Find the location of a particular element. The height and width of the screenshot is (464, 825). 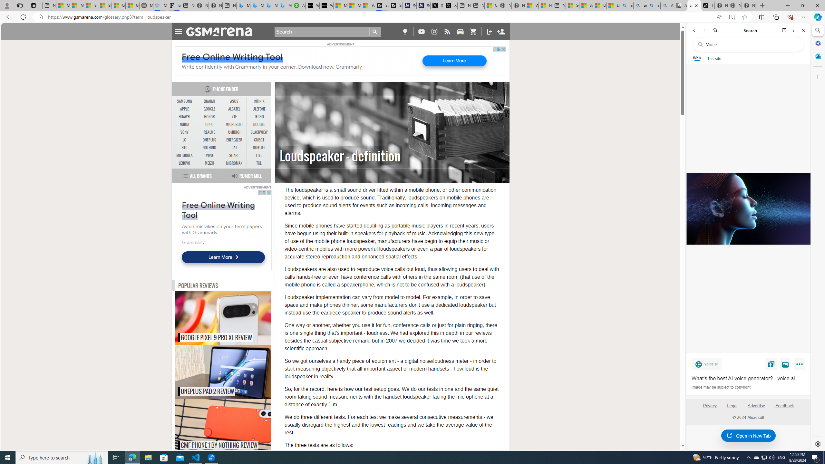

INFINIX is located at coordinates (259, 101).